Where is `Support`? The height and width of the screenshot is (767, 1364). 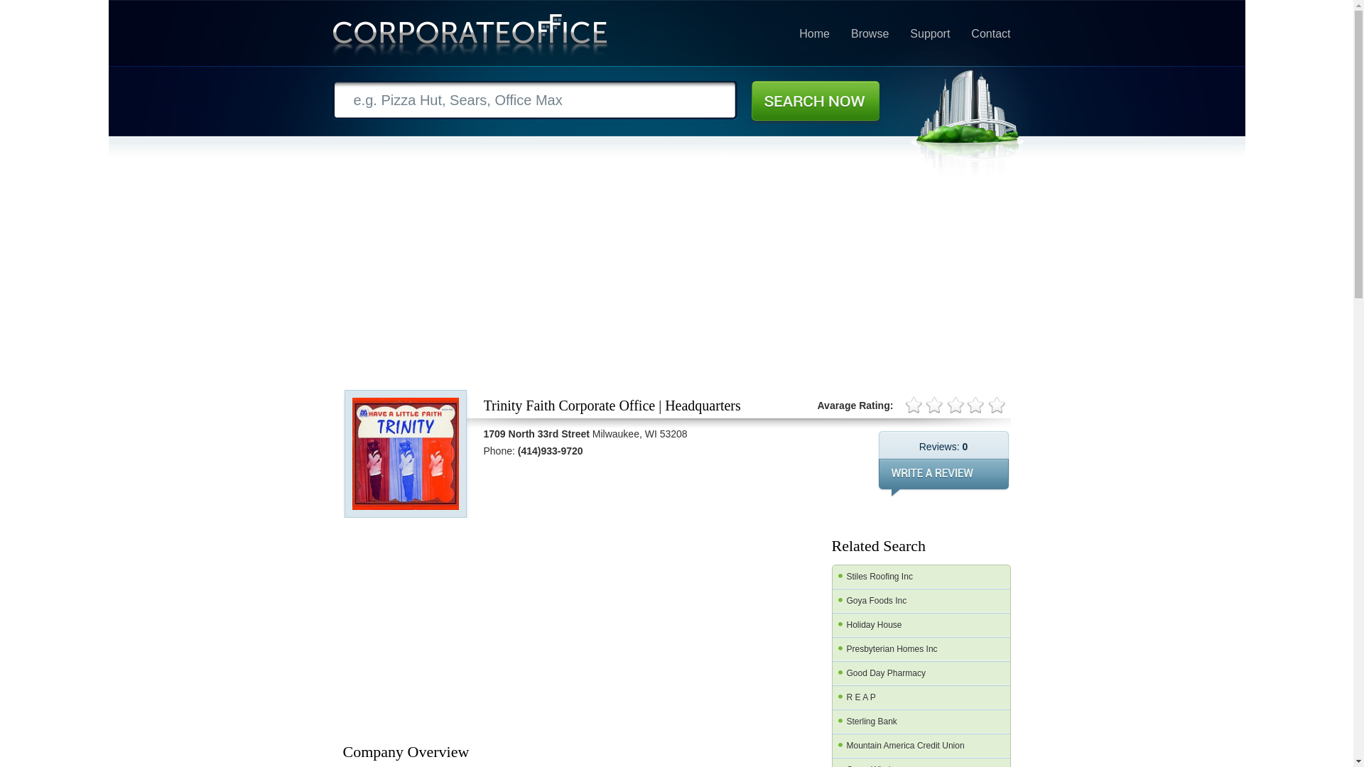 Support is located at coordinates (929, 34).